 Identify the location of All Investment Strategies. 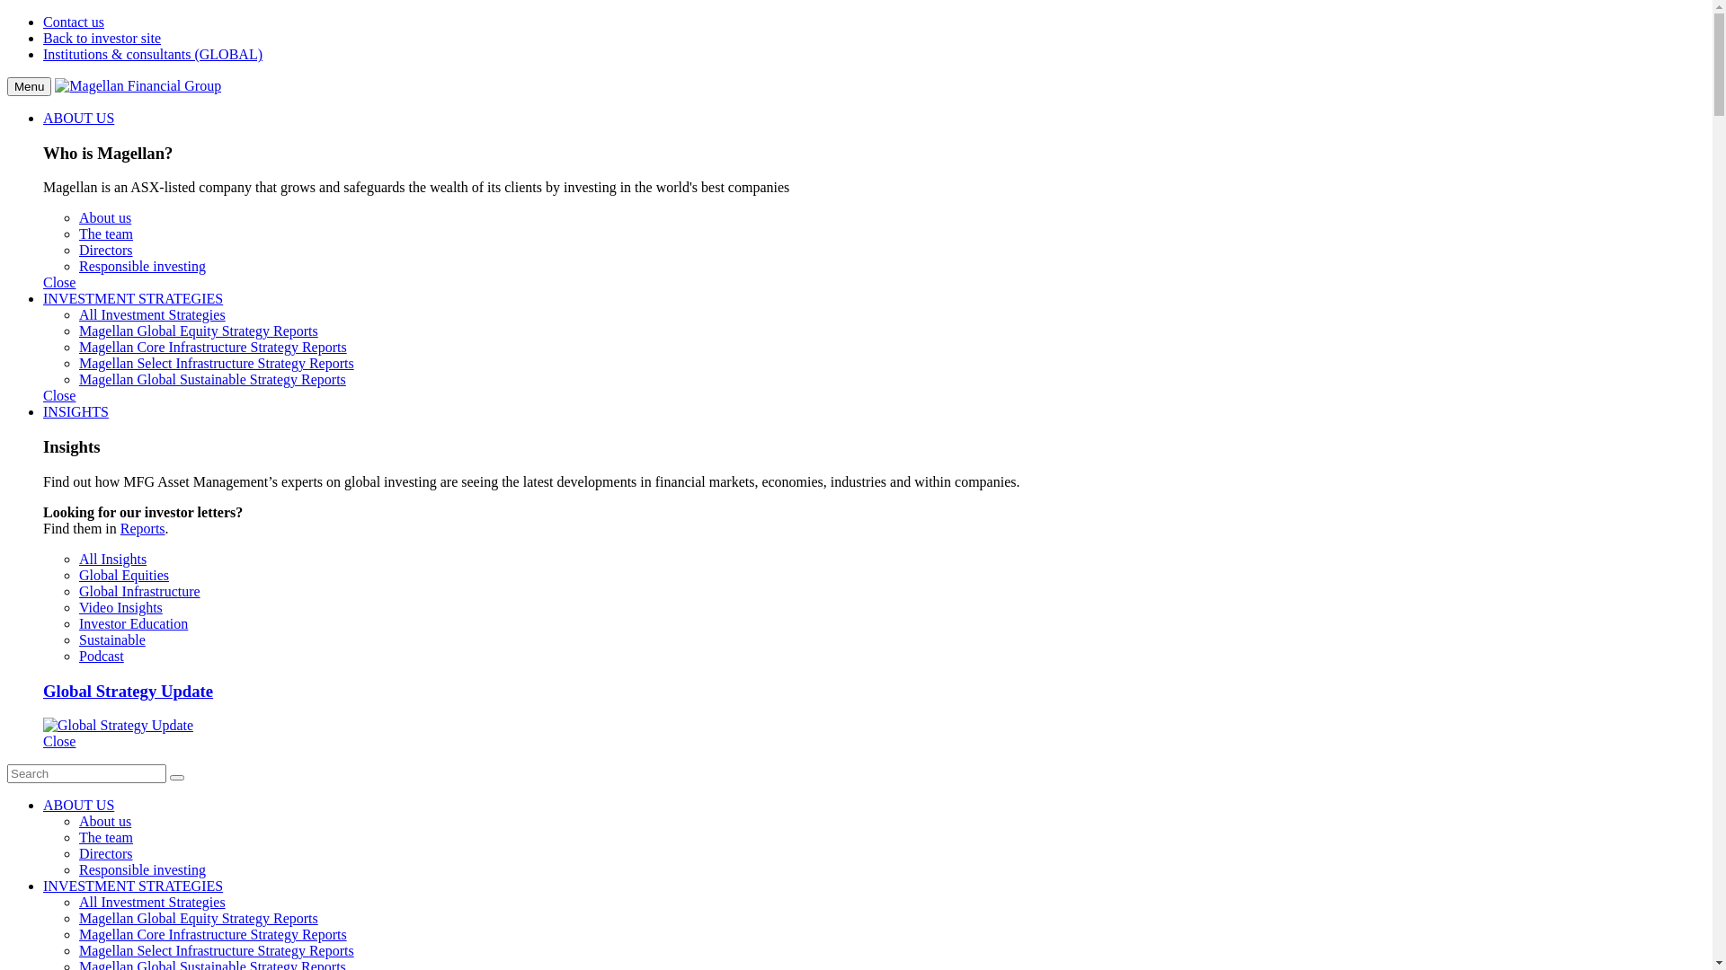
(153, 314).